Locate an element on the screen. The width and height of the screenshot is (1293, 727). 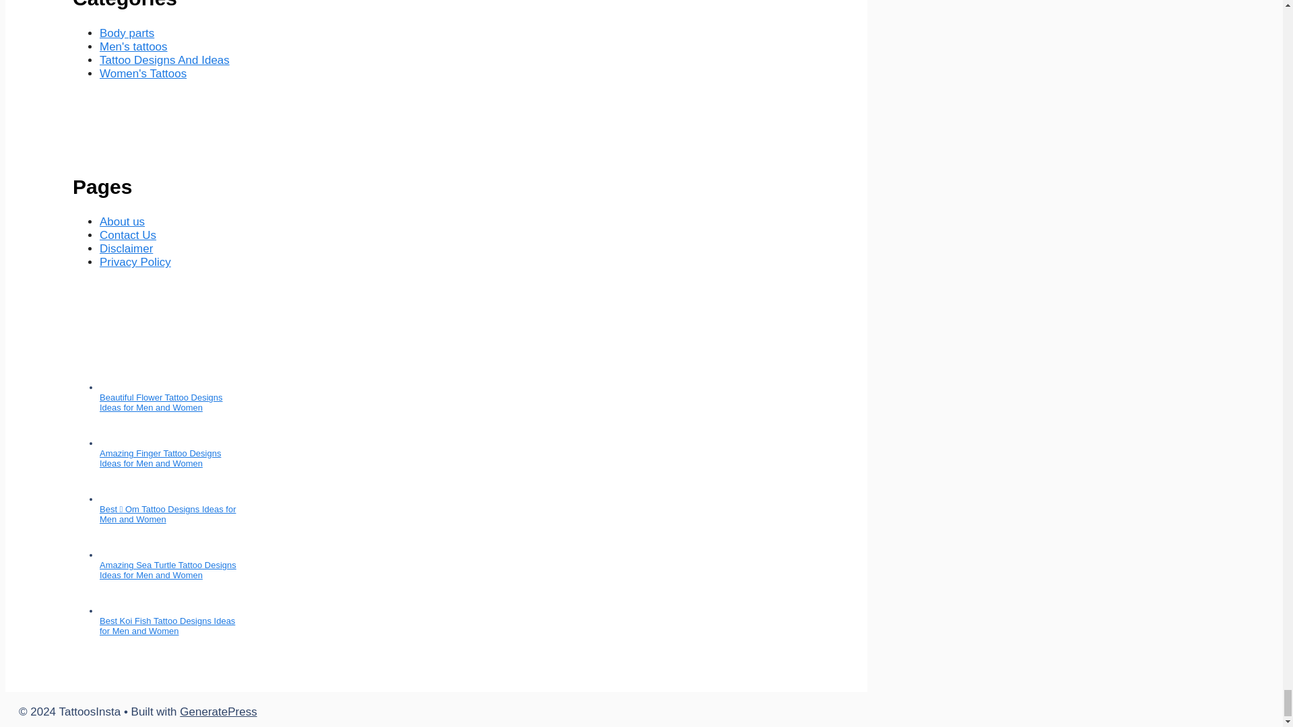
Amazing Finger Tattoo Designs Ideas for Men and Women is located at coordinates (160, 458).